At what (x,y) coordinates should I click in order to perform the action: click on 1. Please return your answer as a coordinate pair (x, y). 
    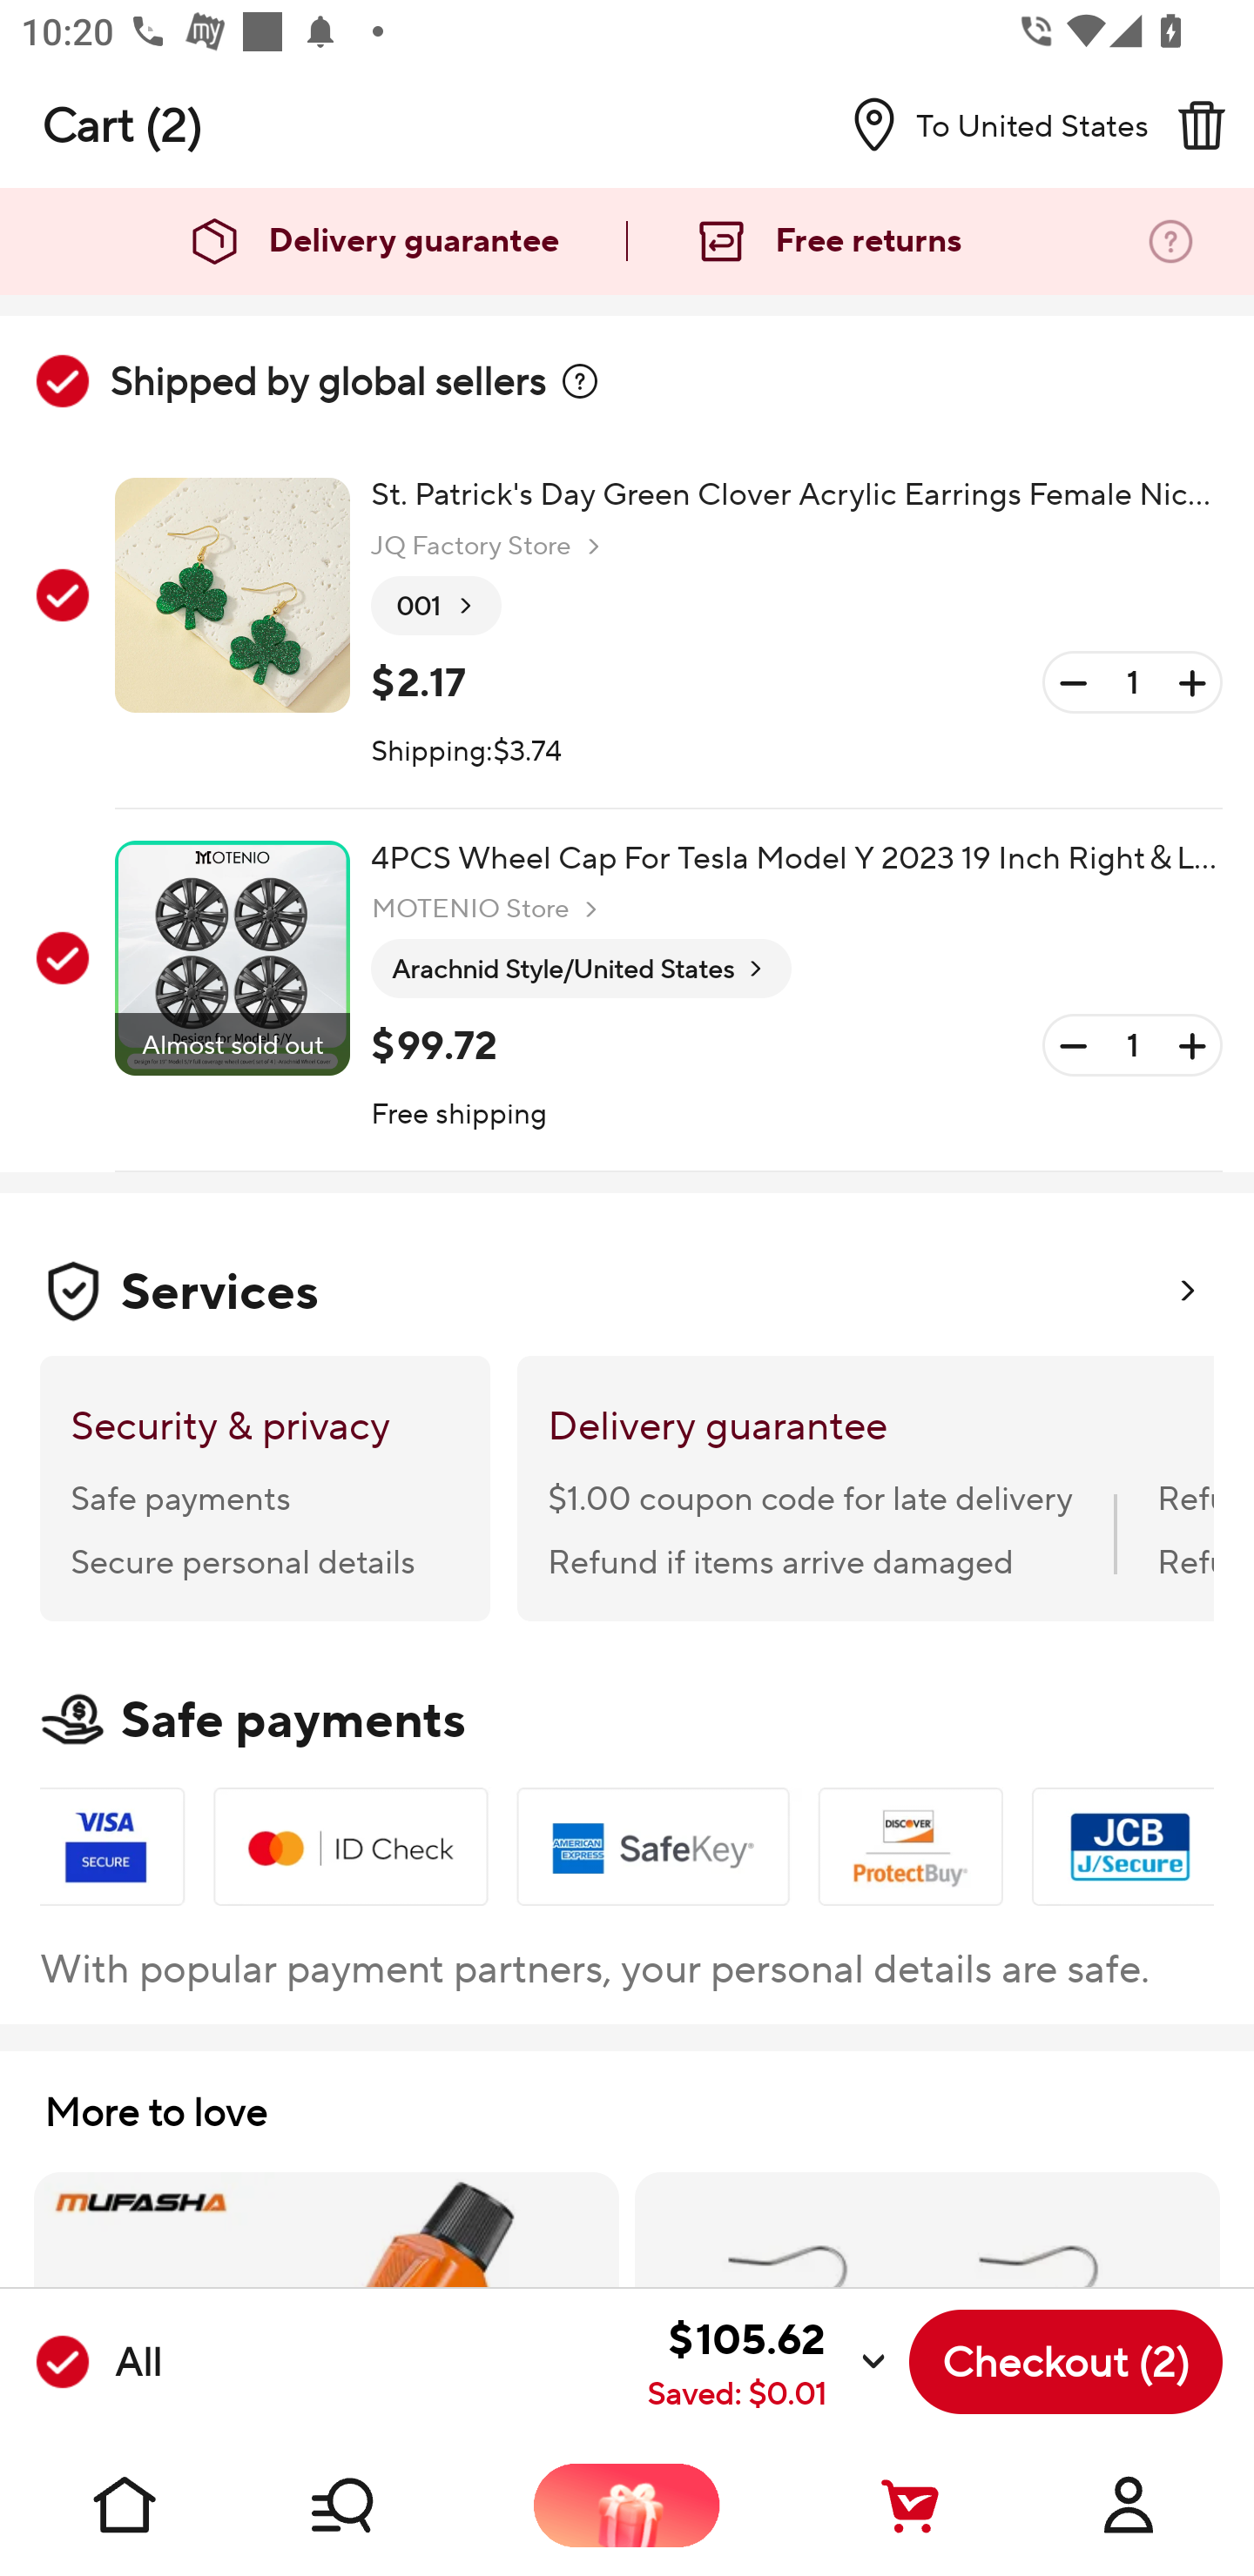
    Looking at the image, I should click on (1132, 1046).